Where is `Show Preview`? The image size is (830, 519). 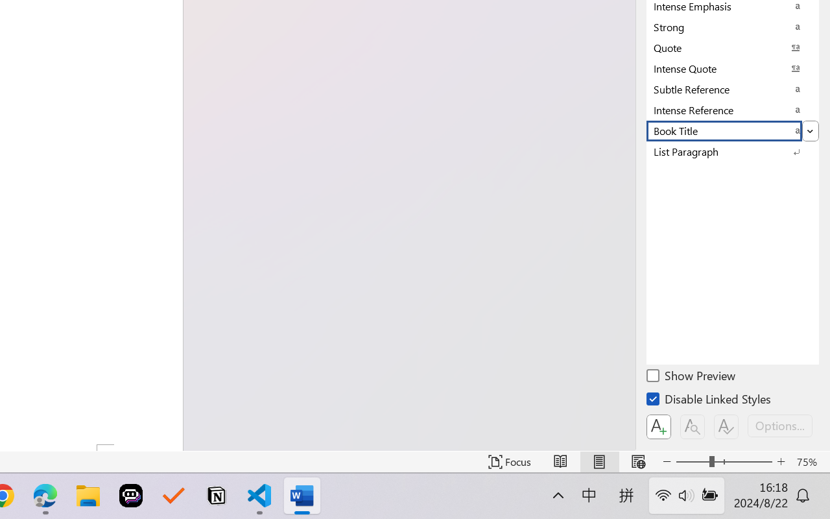
Show Preview is located at coordinates (692, 378).